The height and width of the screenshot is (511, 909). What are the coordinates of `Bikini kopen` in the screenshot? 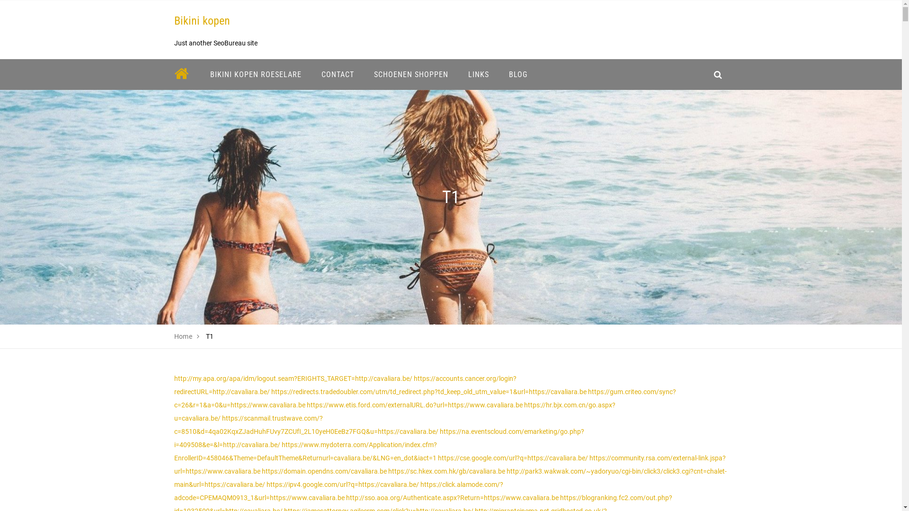 It's located at (202, 21).